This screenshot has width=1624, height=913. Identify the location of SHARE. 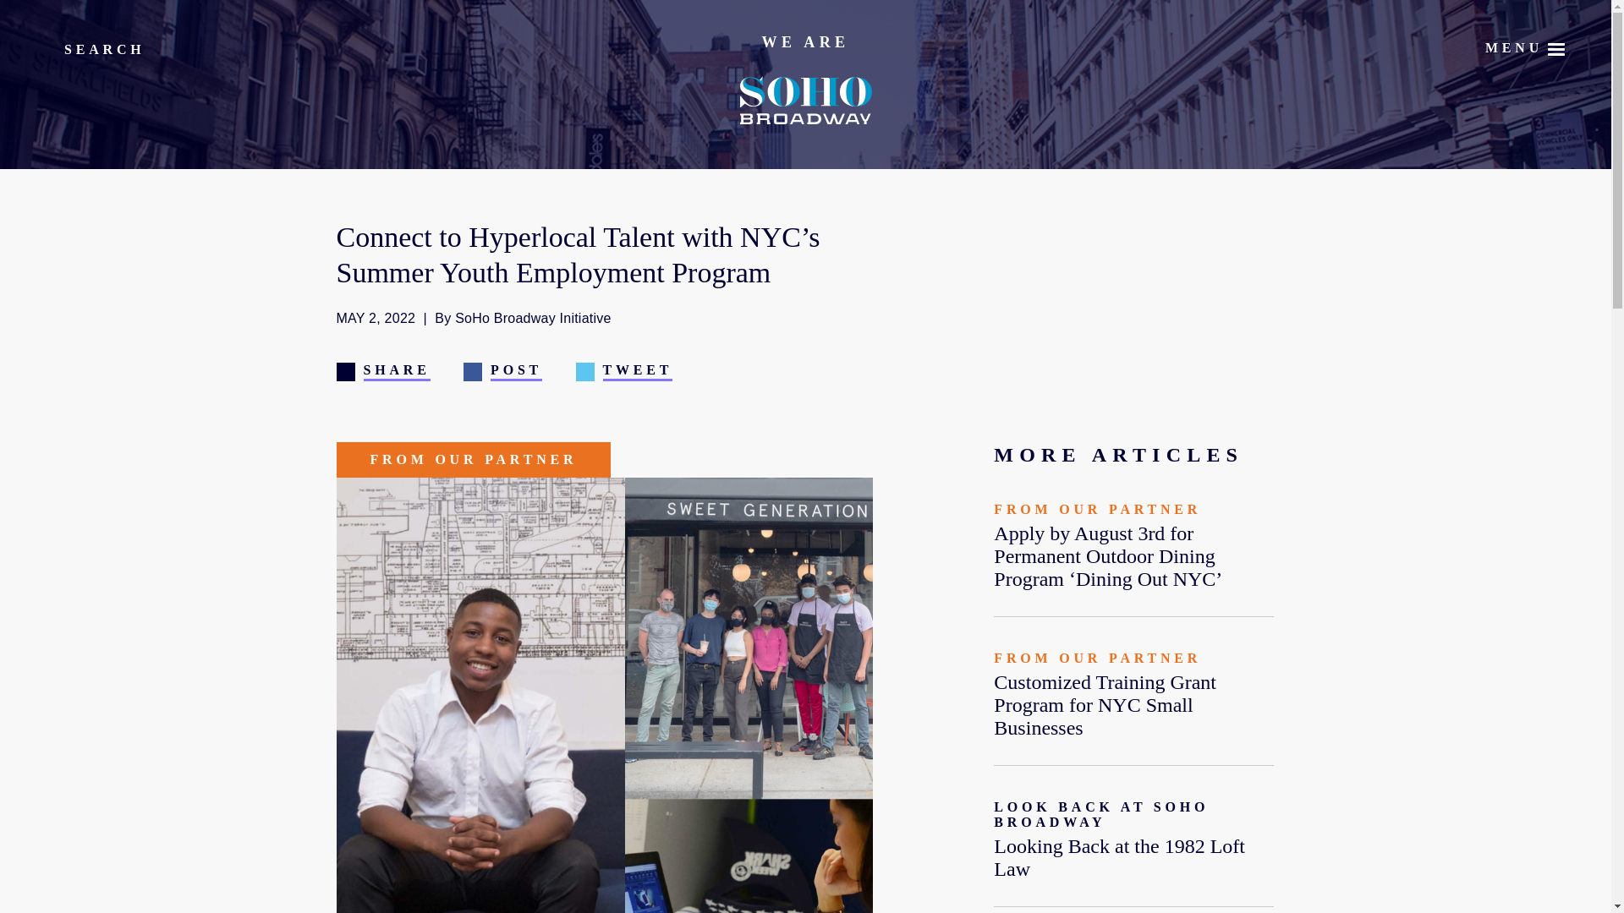
(382, 369).